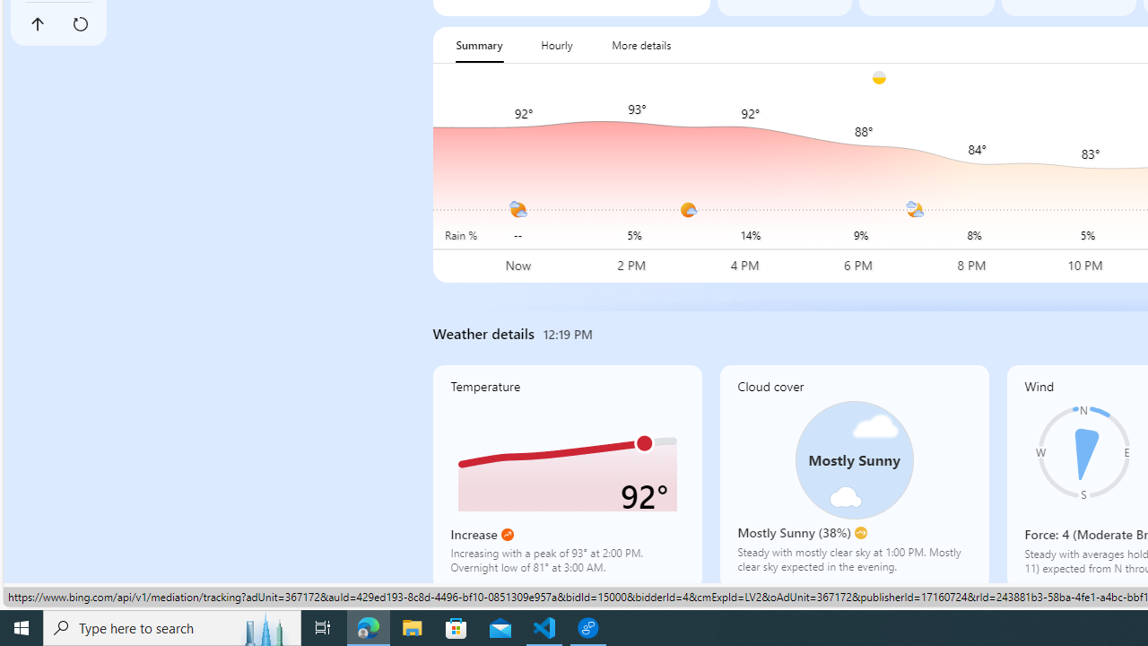 This screenshot has height=646, width=1148. Describe the element at coordinates (479, 45) in the screenshot. I see `Summary` at that location.